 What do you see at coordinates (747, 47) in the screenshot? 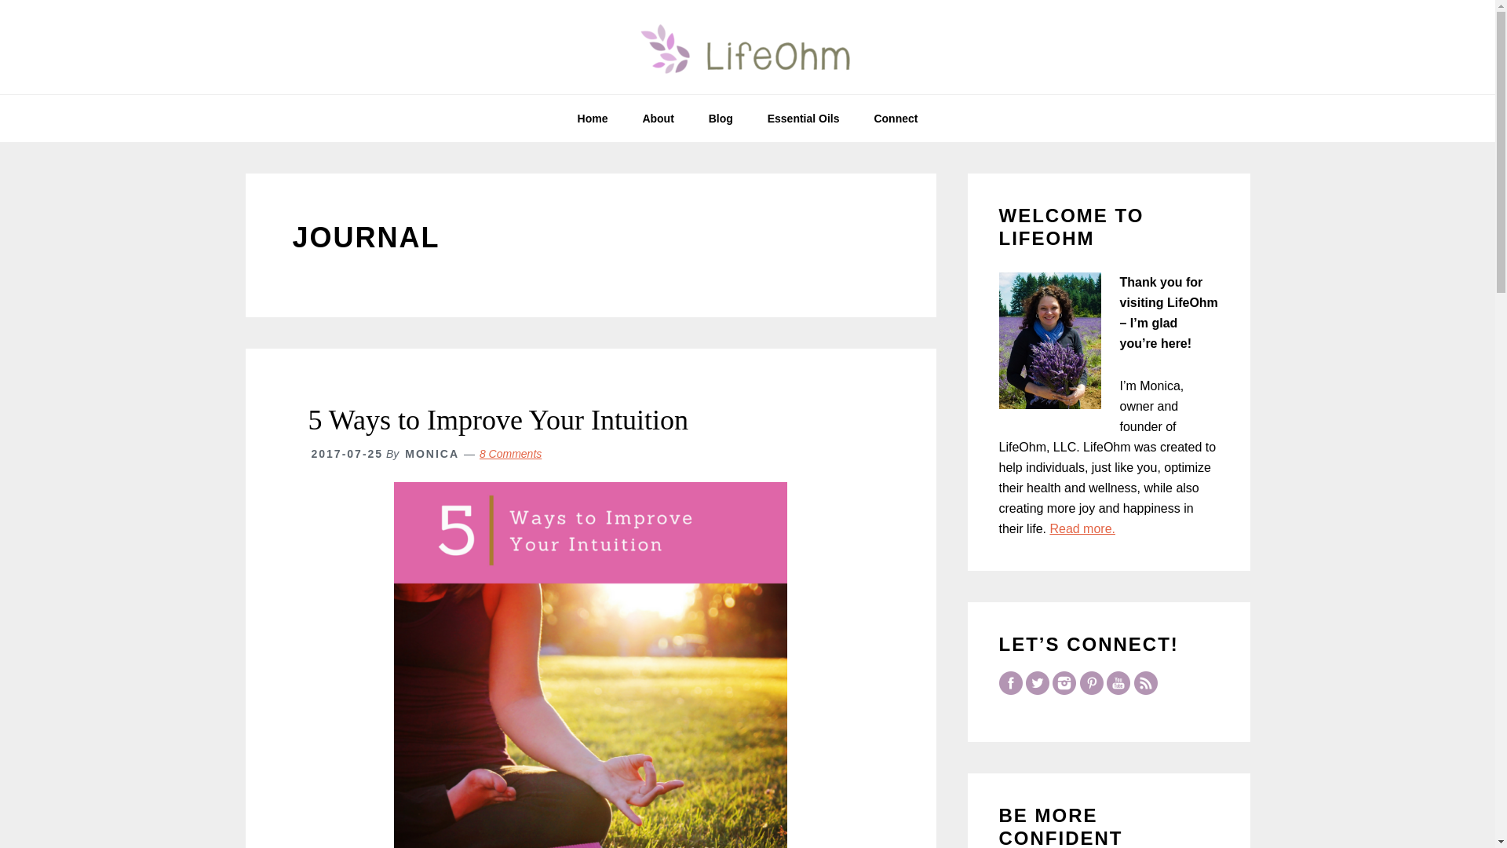
I see `LifeOhm` at bounding box center [747, 47].